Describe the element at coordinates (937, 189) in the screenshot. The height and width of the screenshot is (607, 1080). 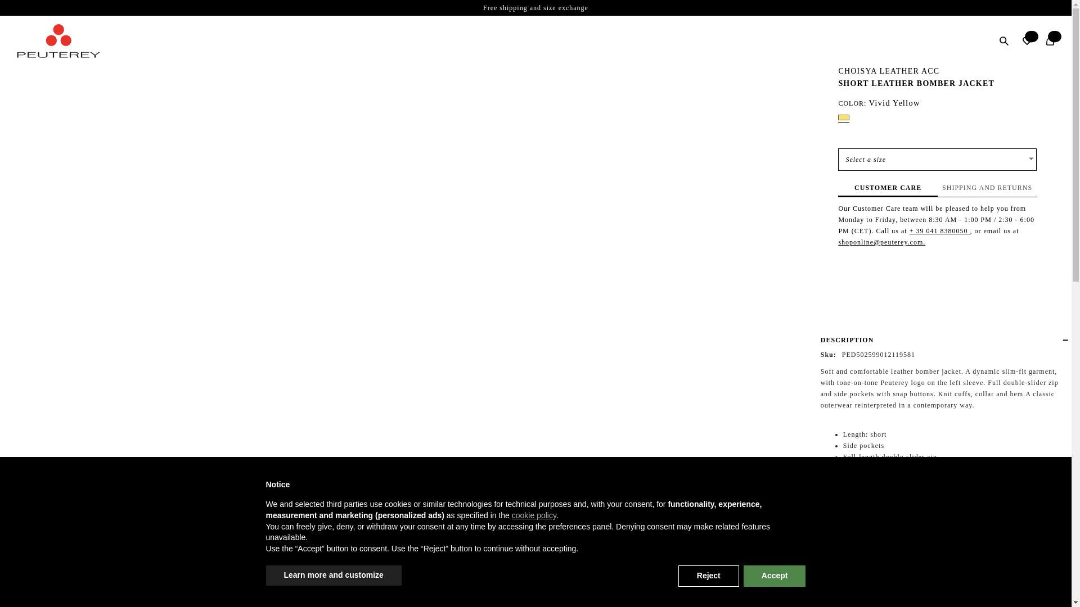
I see `Peuterey` at that location.